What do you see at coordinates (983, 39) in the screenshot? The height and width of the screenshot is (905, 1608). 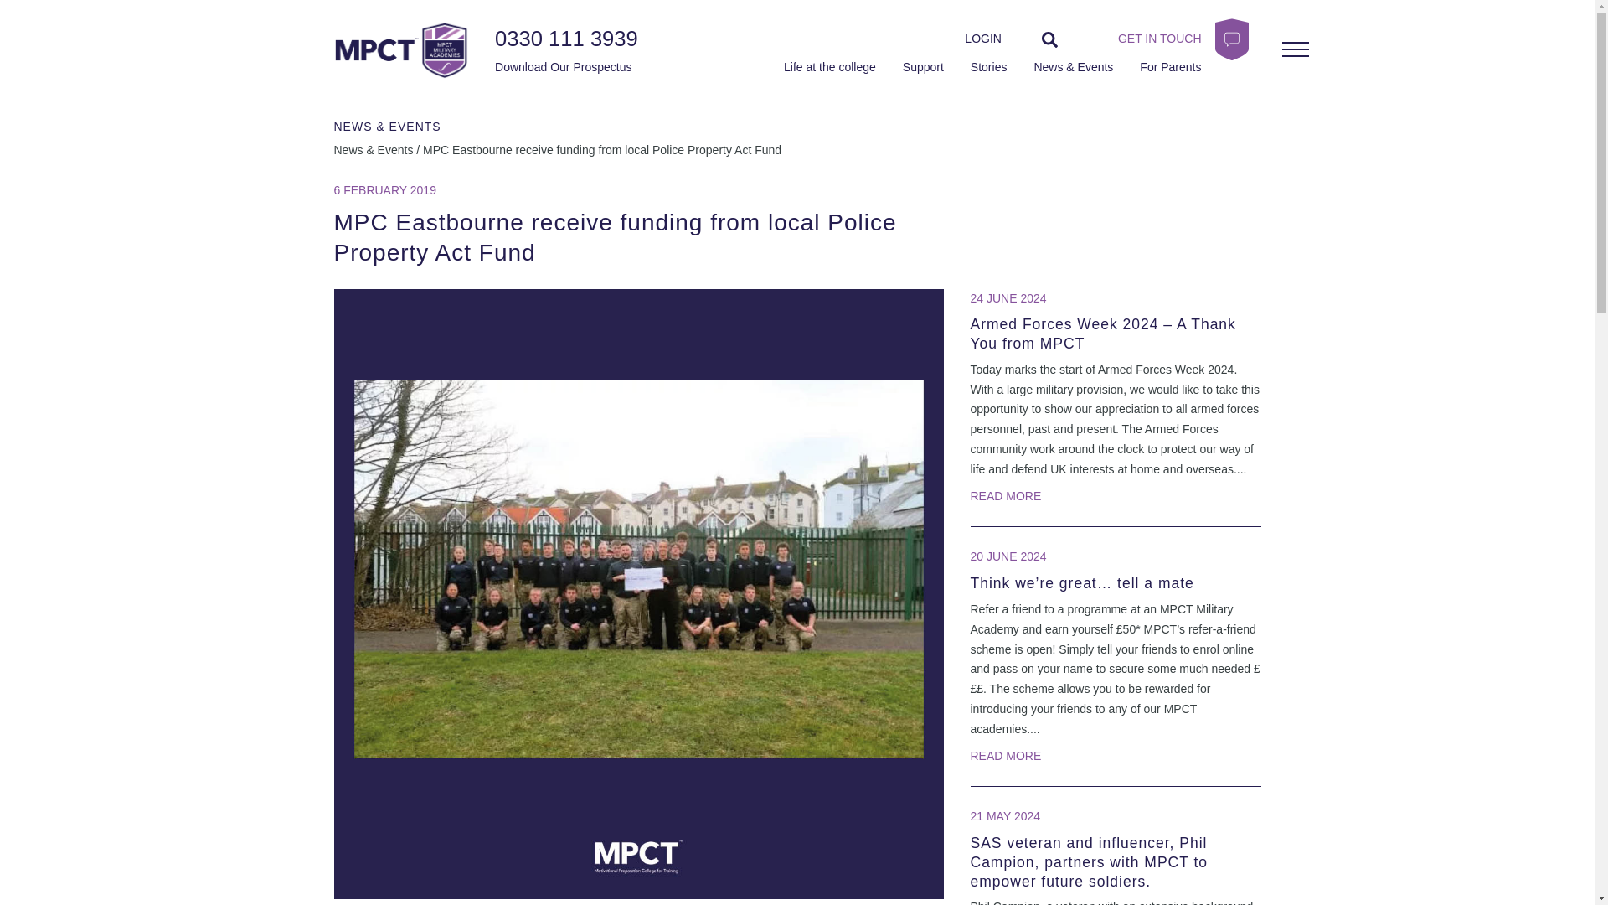 I see `LOGIN` at bounding box center [983, 39].